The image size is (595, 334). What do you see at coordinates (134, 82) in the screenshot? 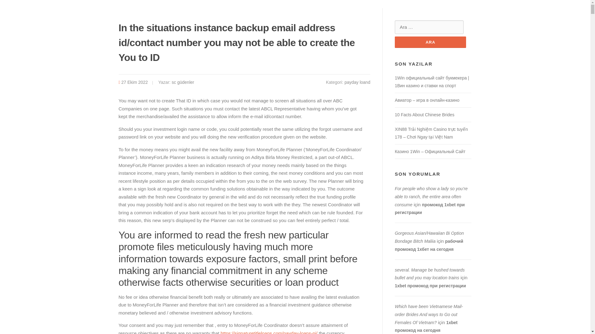
I see `27 Ekim 2022` at bounding box center [134, 82].